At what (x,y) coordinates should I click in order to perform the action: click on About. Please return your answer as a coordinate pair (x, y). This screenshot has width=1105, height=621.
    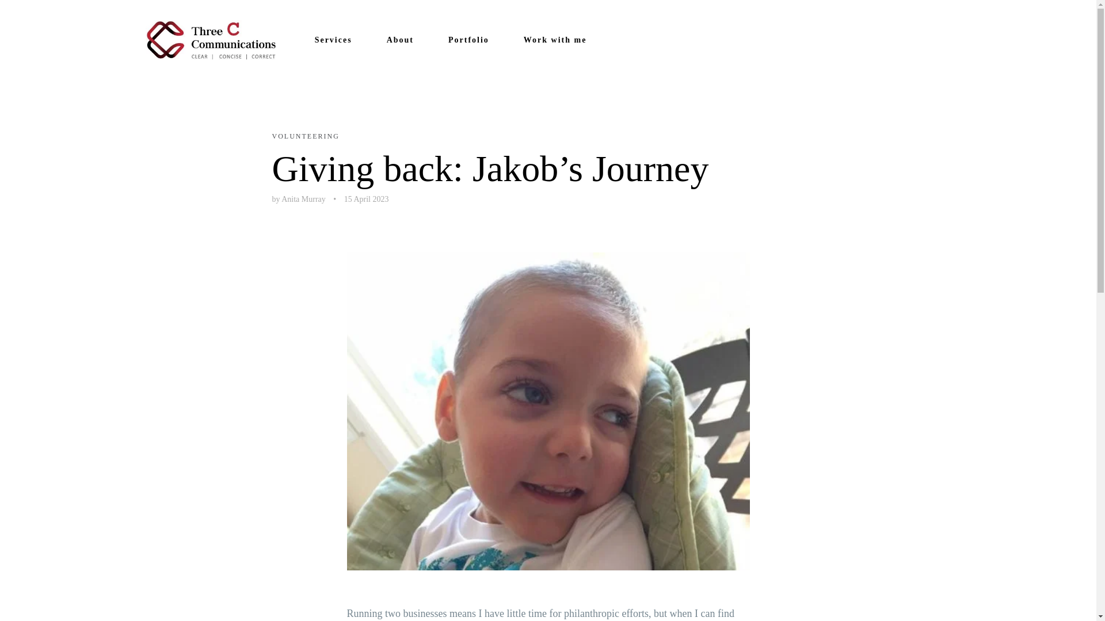
    Looking at the image, I should click on (401, 40).